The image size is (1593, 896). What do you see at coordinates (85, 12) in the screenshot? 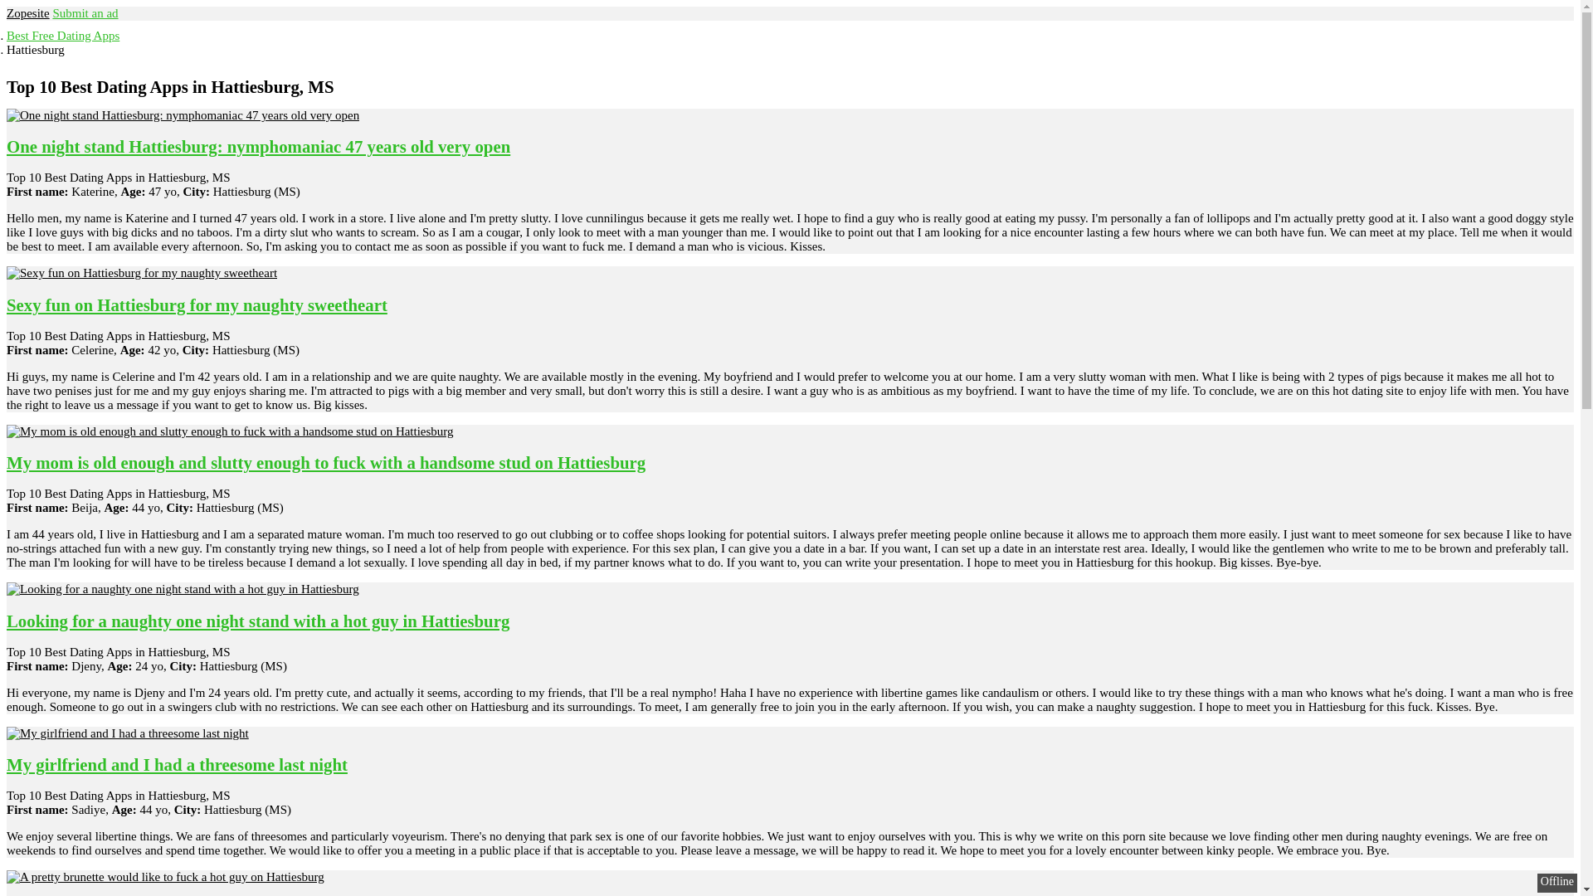
I see `Submit an ad` at bounding box center [85, 12].